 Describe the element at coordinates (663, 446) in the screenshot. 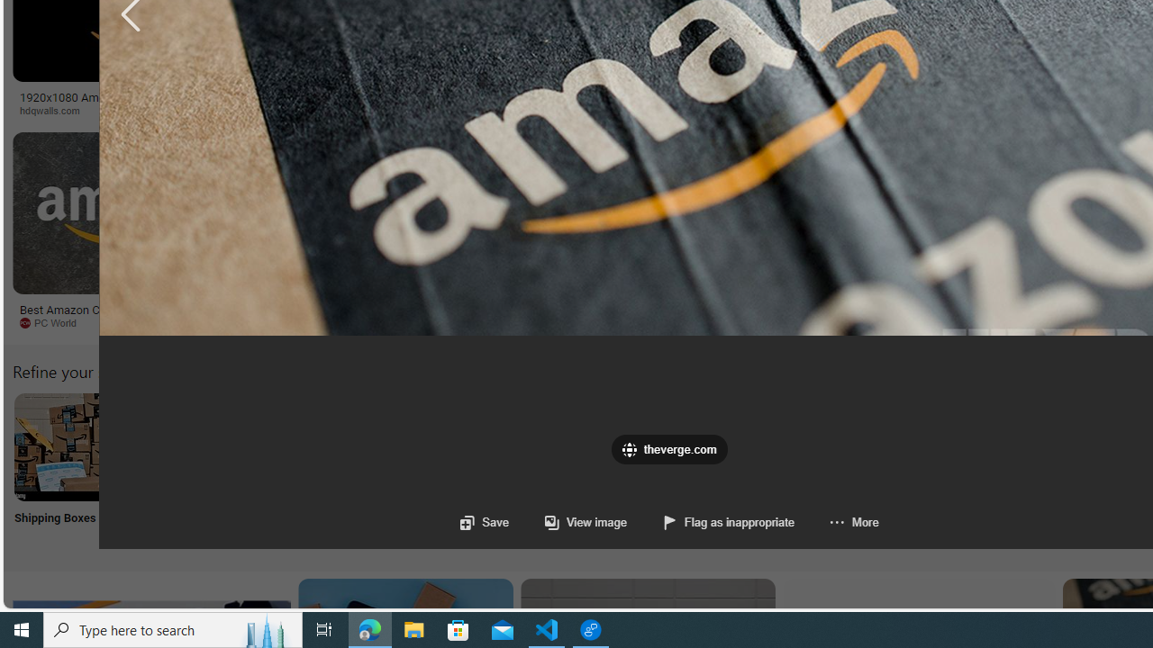

I see `Amazon Package Delivery` at that location.